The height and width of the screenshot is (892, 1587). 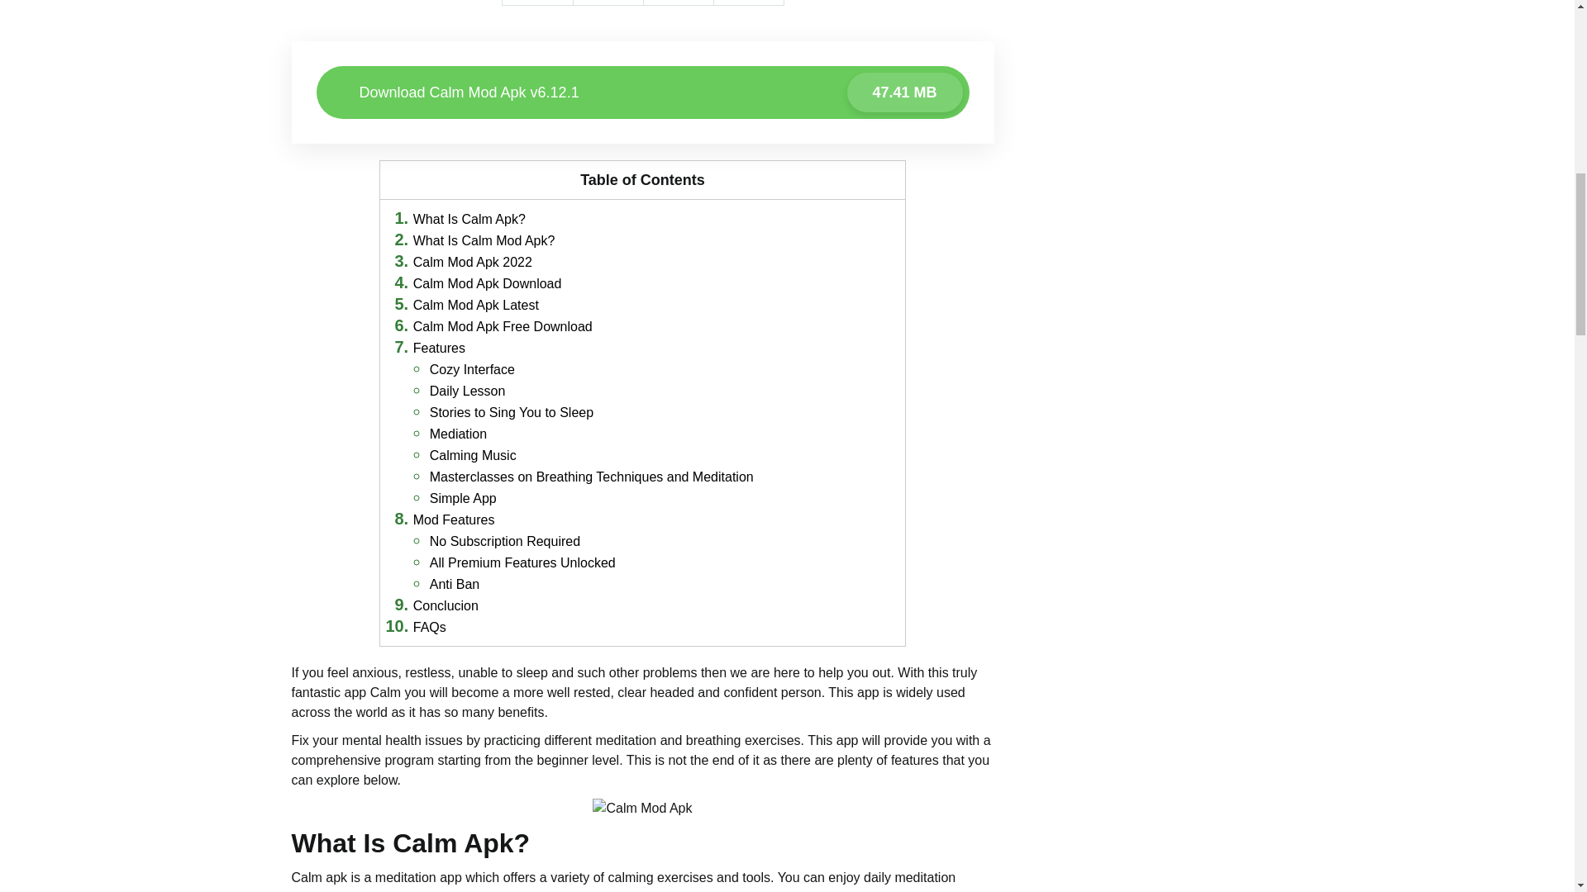 What do you see at coordinates (463, 499) in the screenshot?
I see `Simple App` at bounding box center [463, 499].